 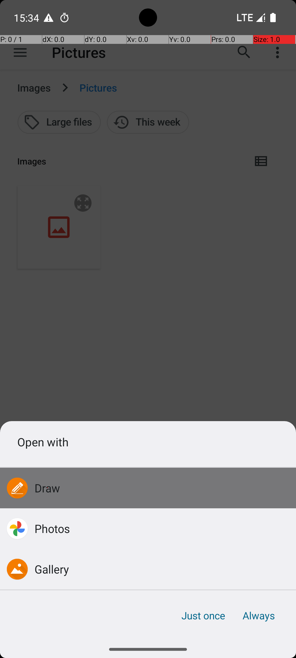 I want to click on Open with, so click(x=148, y=442).